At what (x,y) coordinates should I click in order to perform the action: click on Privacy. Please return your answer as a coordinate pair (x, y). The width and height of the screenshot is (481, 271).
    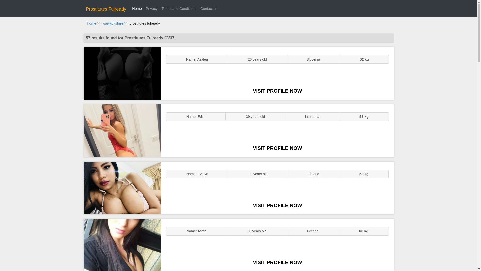
    Looking at the image, I should click on (152, 9).